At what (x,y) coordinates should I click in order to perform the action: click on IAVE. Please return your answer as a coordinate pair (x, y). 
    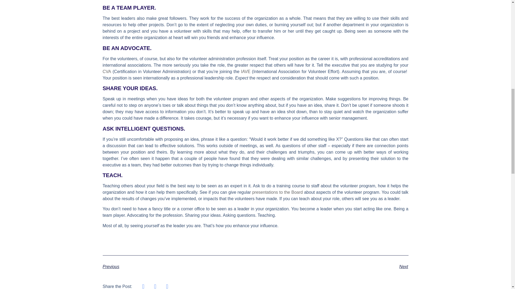
    Looking at the image, I should click on (246, 72).